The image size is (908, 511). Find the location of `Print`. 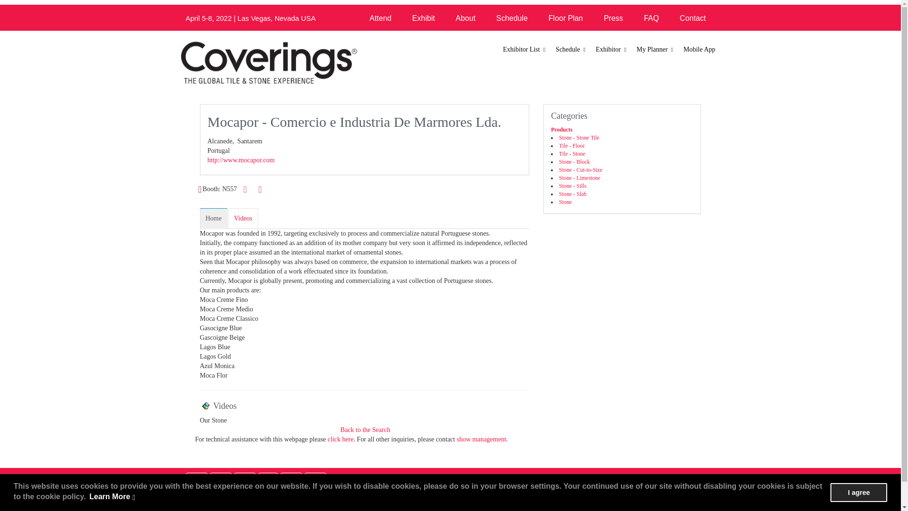

Print is located at coordinates (245, 189).